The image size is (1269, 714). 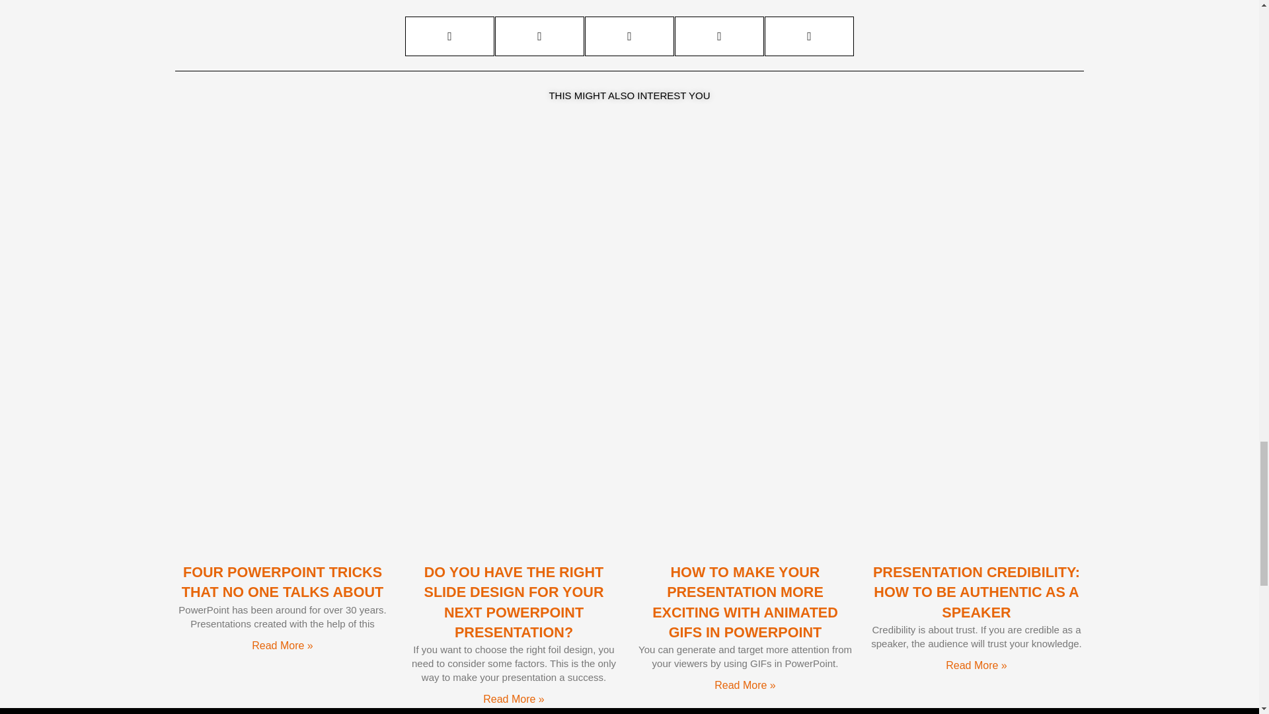 What do you see at coordinates (283, 582) in the screenshot?
I see `FOUR POWERPOINT TRICKS THAT NO ONE TALKS ABOUT` at bounding box center [283, 582].